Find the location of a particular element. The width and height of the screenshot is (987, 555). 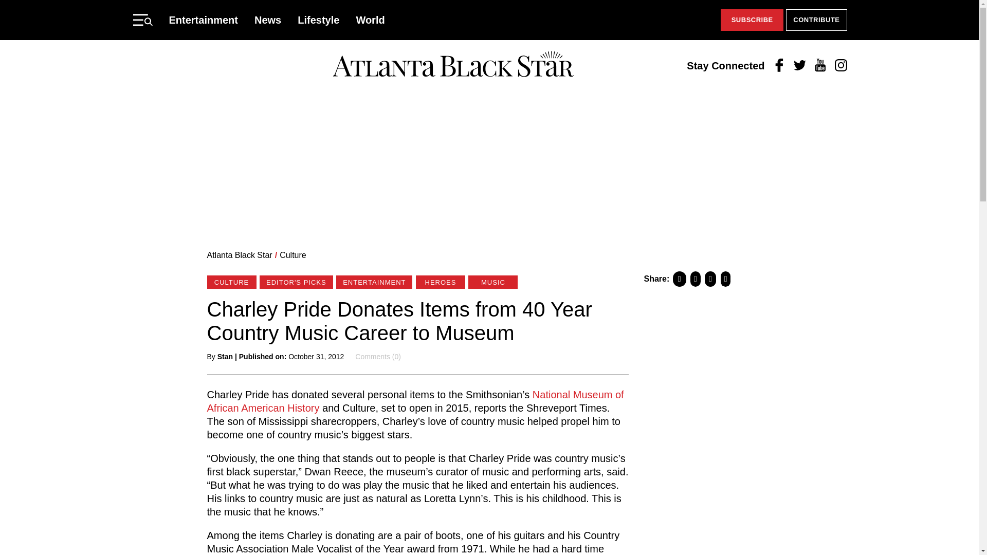

EDITOR'S PICKS is located at coordinates (296, 282).